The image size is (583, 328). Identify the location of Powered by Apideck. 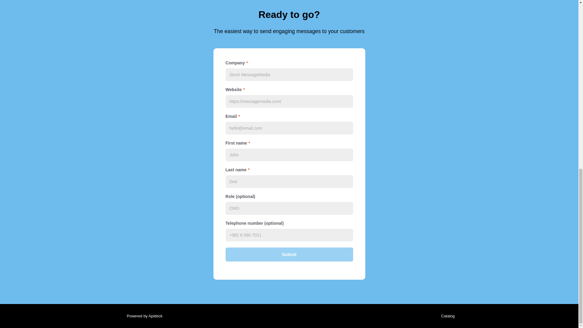
(143, 316).